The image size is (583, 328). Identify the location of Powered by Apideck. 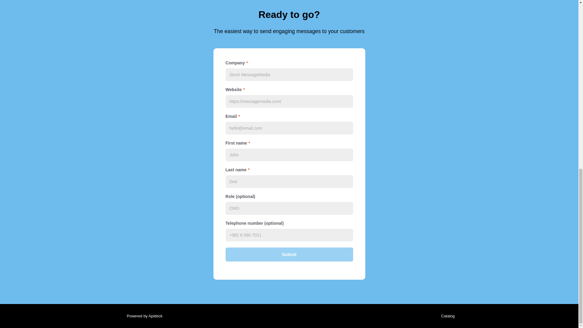
(143, 316).